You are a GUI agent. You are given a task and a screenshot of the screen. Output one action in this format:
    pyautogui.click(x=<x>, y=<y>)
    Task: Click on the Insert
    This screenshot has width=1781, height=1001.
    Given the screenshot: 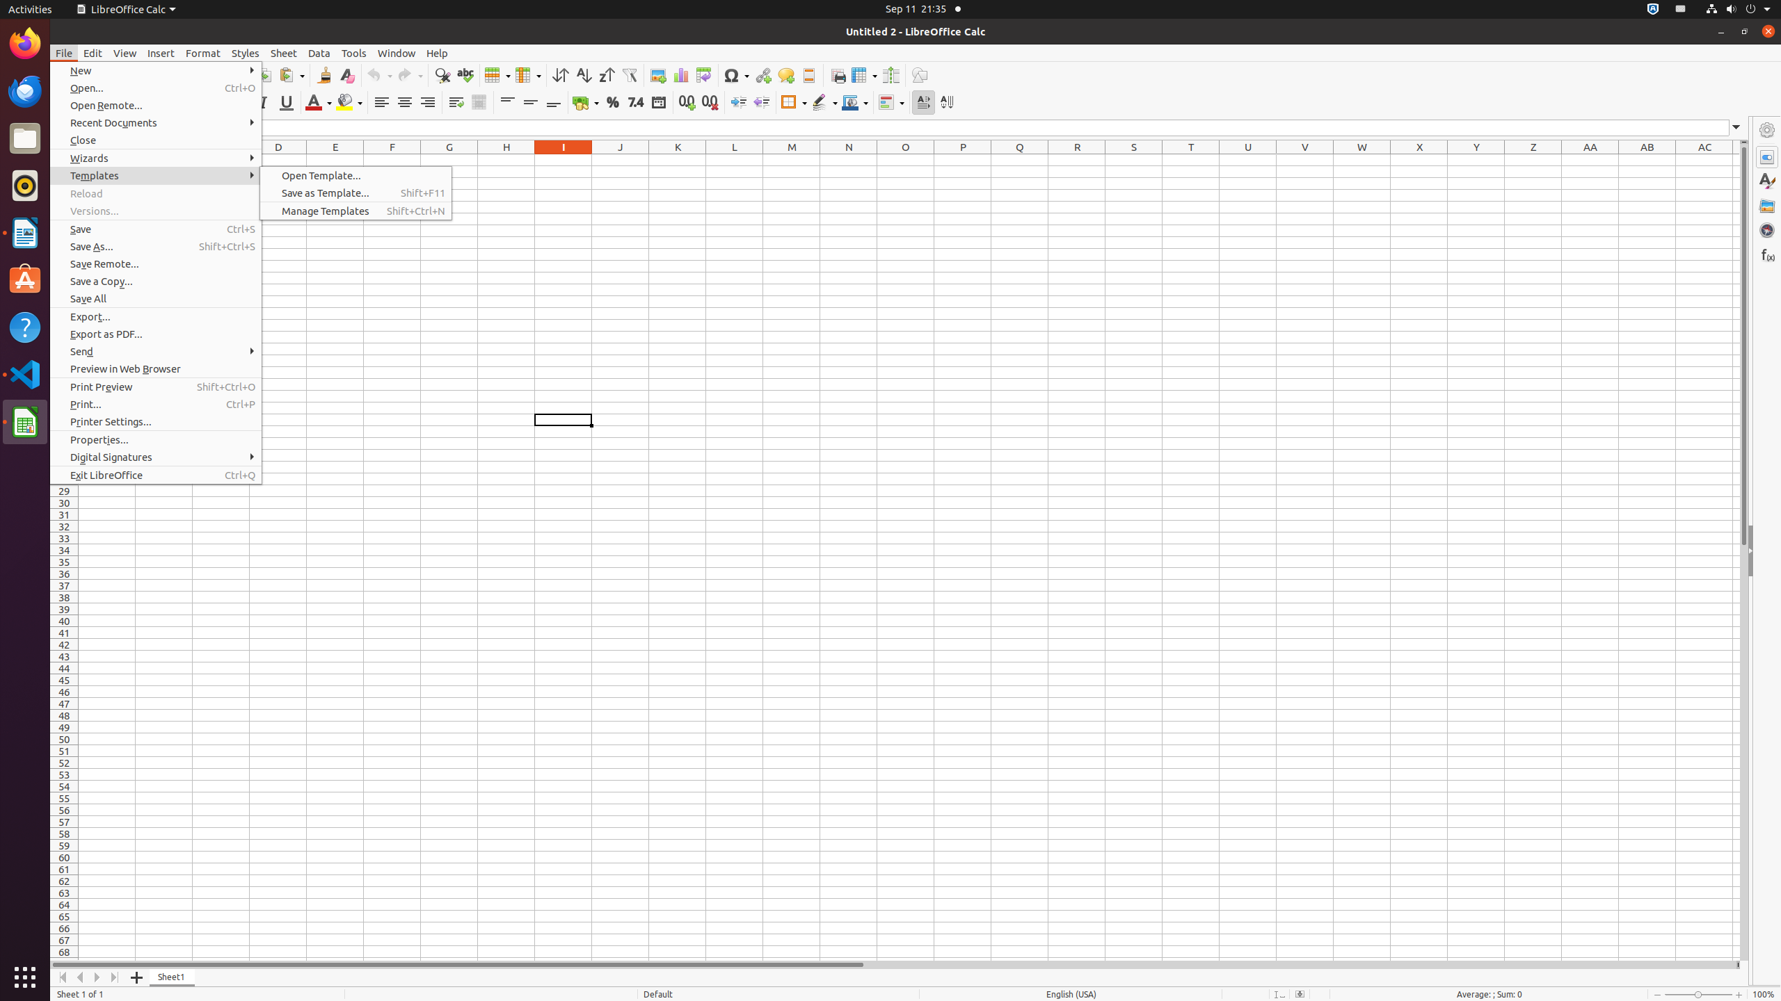 What is the action you would take?
    pyautogui.click(x=161, y=53)
    